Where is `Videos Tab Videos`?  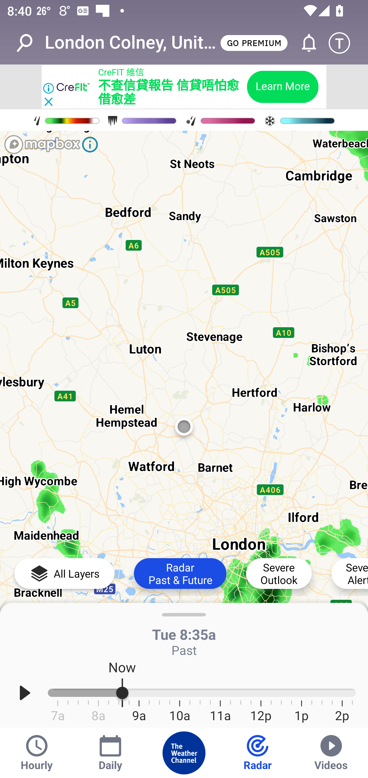
Videos Tab Videos is located at coordinates (331, 753).